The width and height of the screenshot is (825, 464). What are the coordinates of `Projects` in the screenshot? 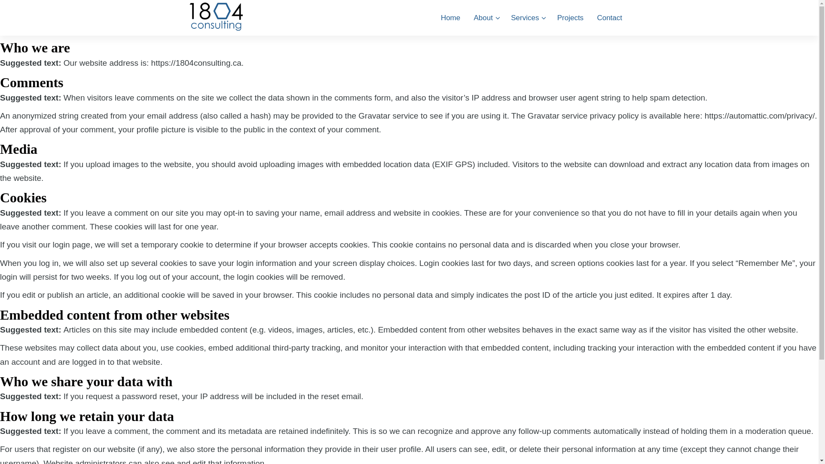 It's located at (571, 18).